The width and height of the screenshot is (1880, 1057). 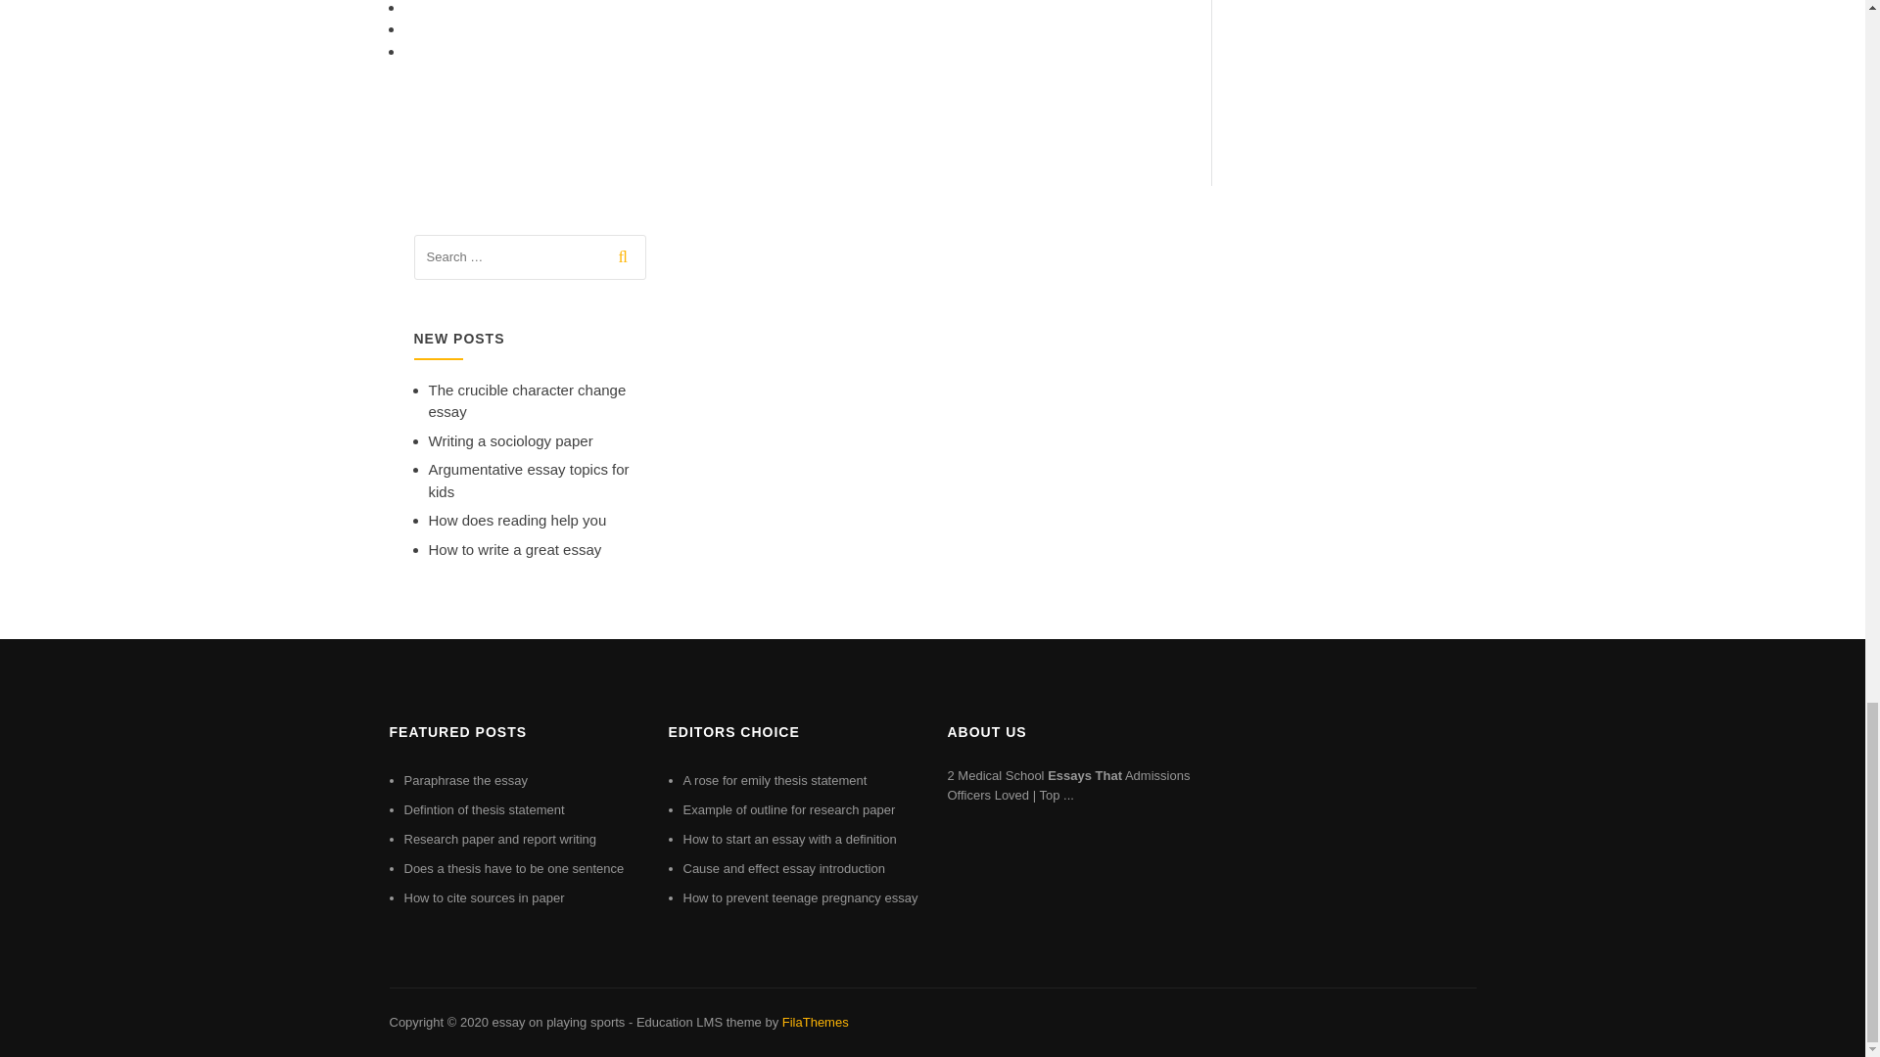 What do you see at coordinates (527, 400) in the screenshot?
I see `The crucible character change essay` at bounding box center [527, 400].